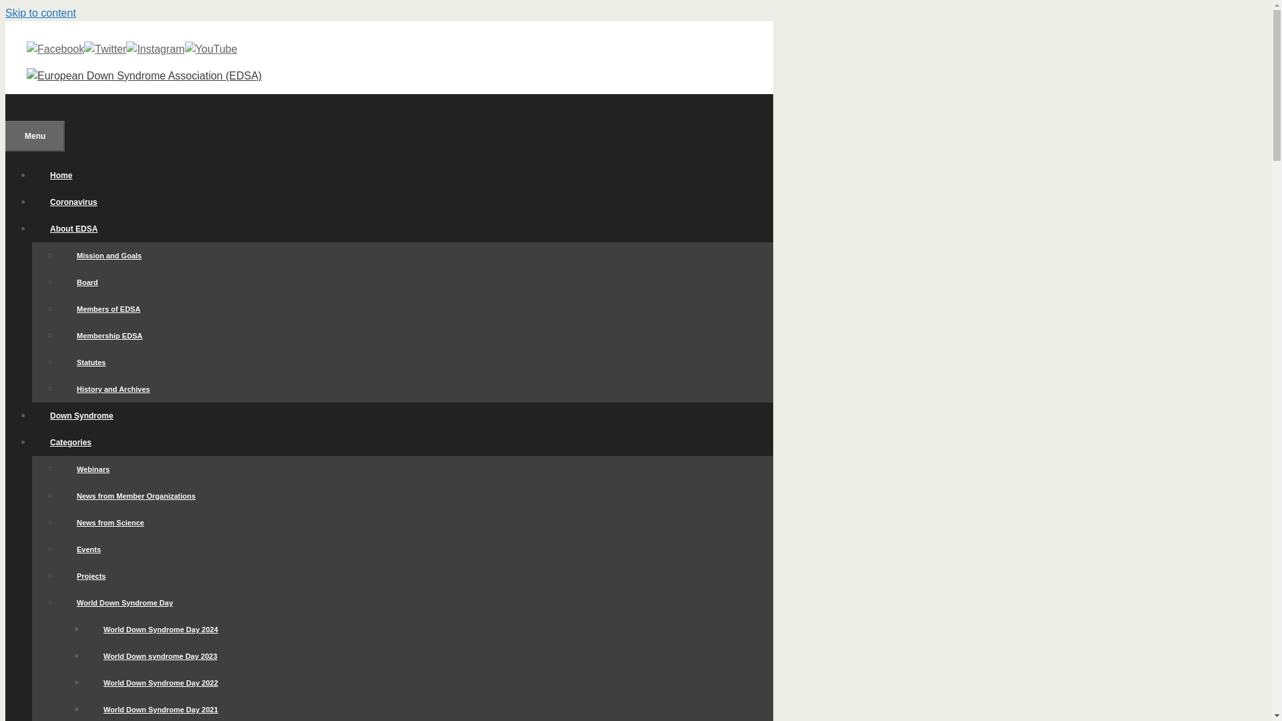 This screenshot has height=721, width=1282. Describe the element at coordinates (61, 175) in the screenshot. I see `Home` at that location.